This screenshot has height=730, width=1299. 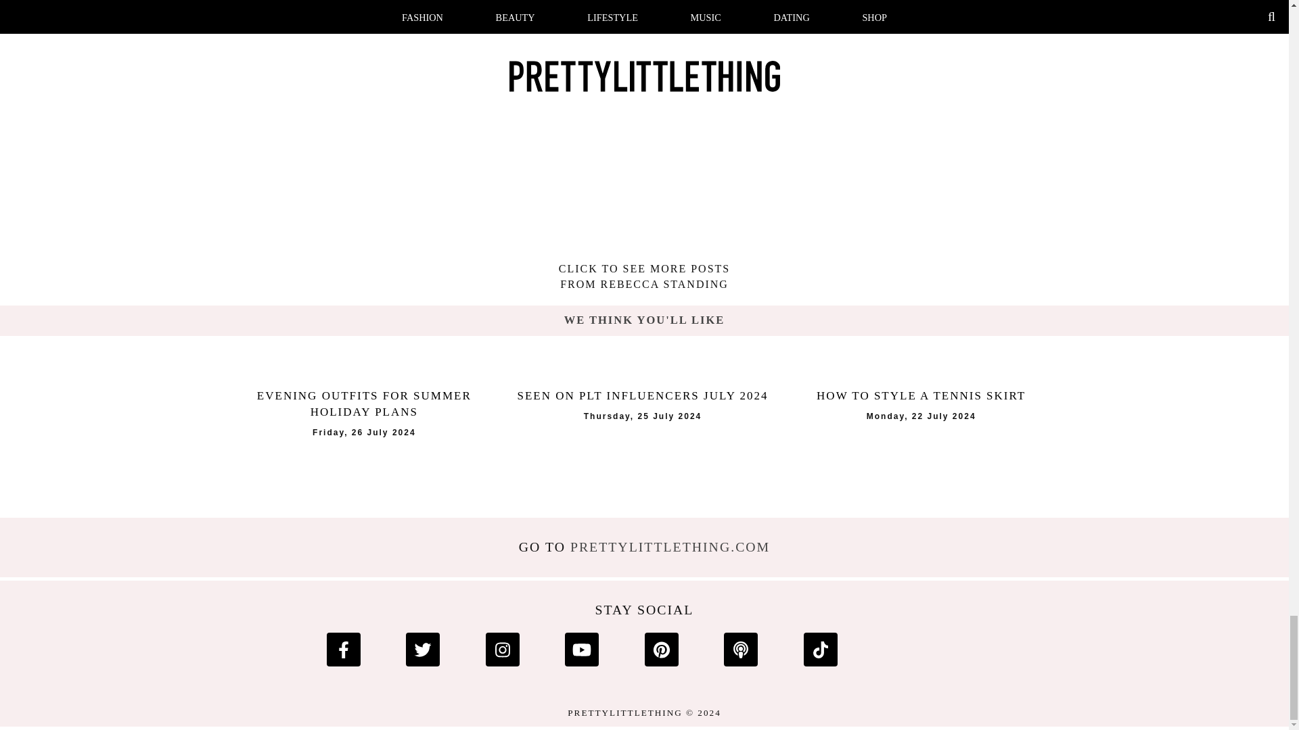 What do you see at coordinates (242, 27) in the screenshot?
I see `PREVIOUS` at bounding box center [242, 27].